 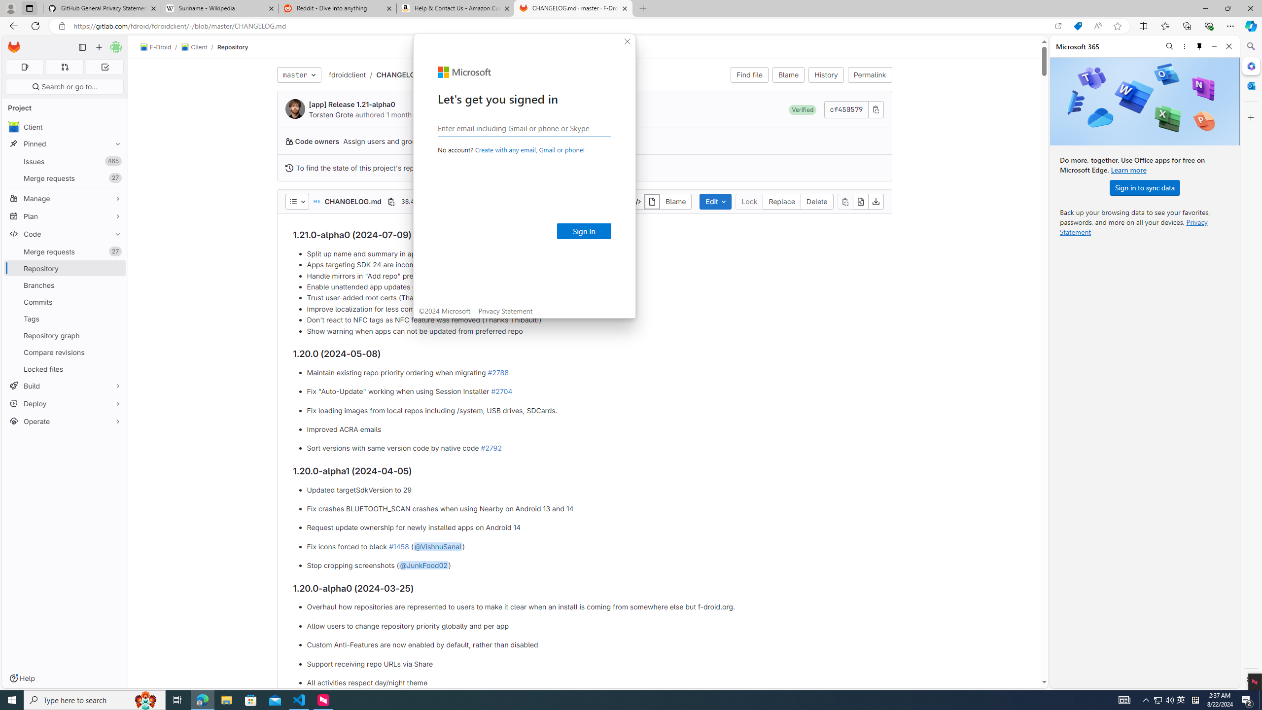 What do you see at coordinates (65, 386) in the screenshot?
I see `Build` at bounding box center [65, 386].